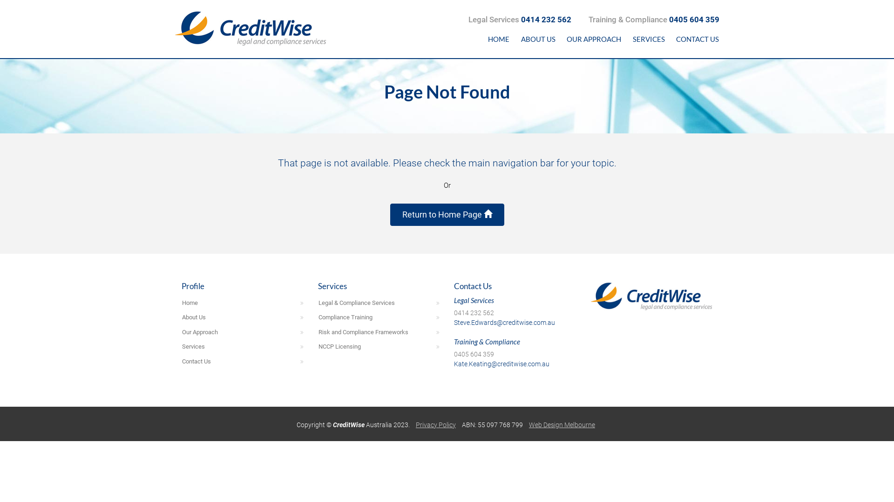 Image resolution: width=894 pixels, height=502 pixels. I want to click on Services, so click(243, 347).